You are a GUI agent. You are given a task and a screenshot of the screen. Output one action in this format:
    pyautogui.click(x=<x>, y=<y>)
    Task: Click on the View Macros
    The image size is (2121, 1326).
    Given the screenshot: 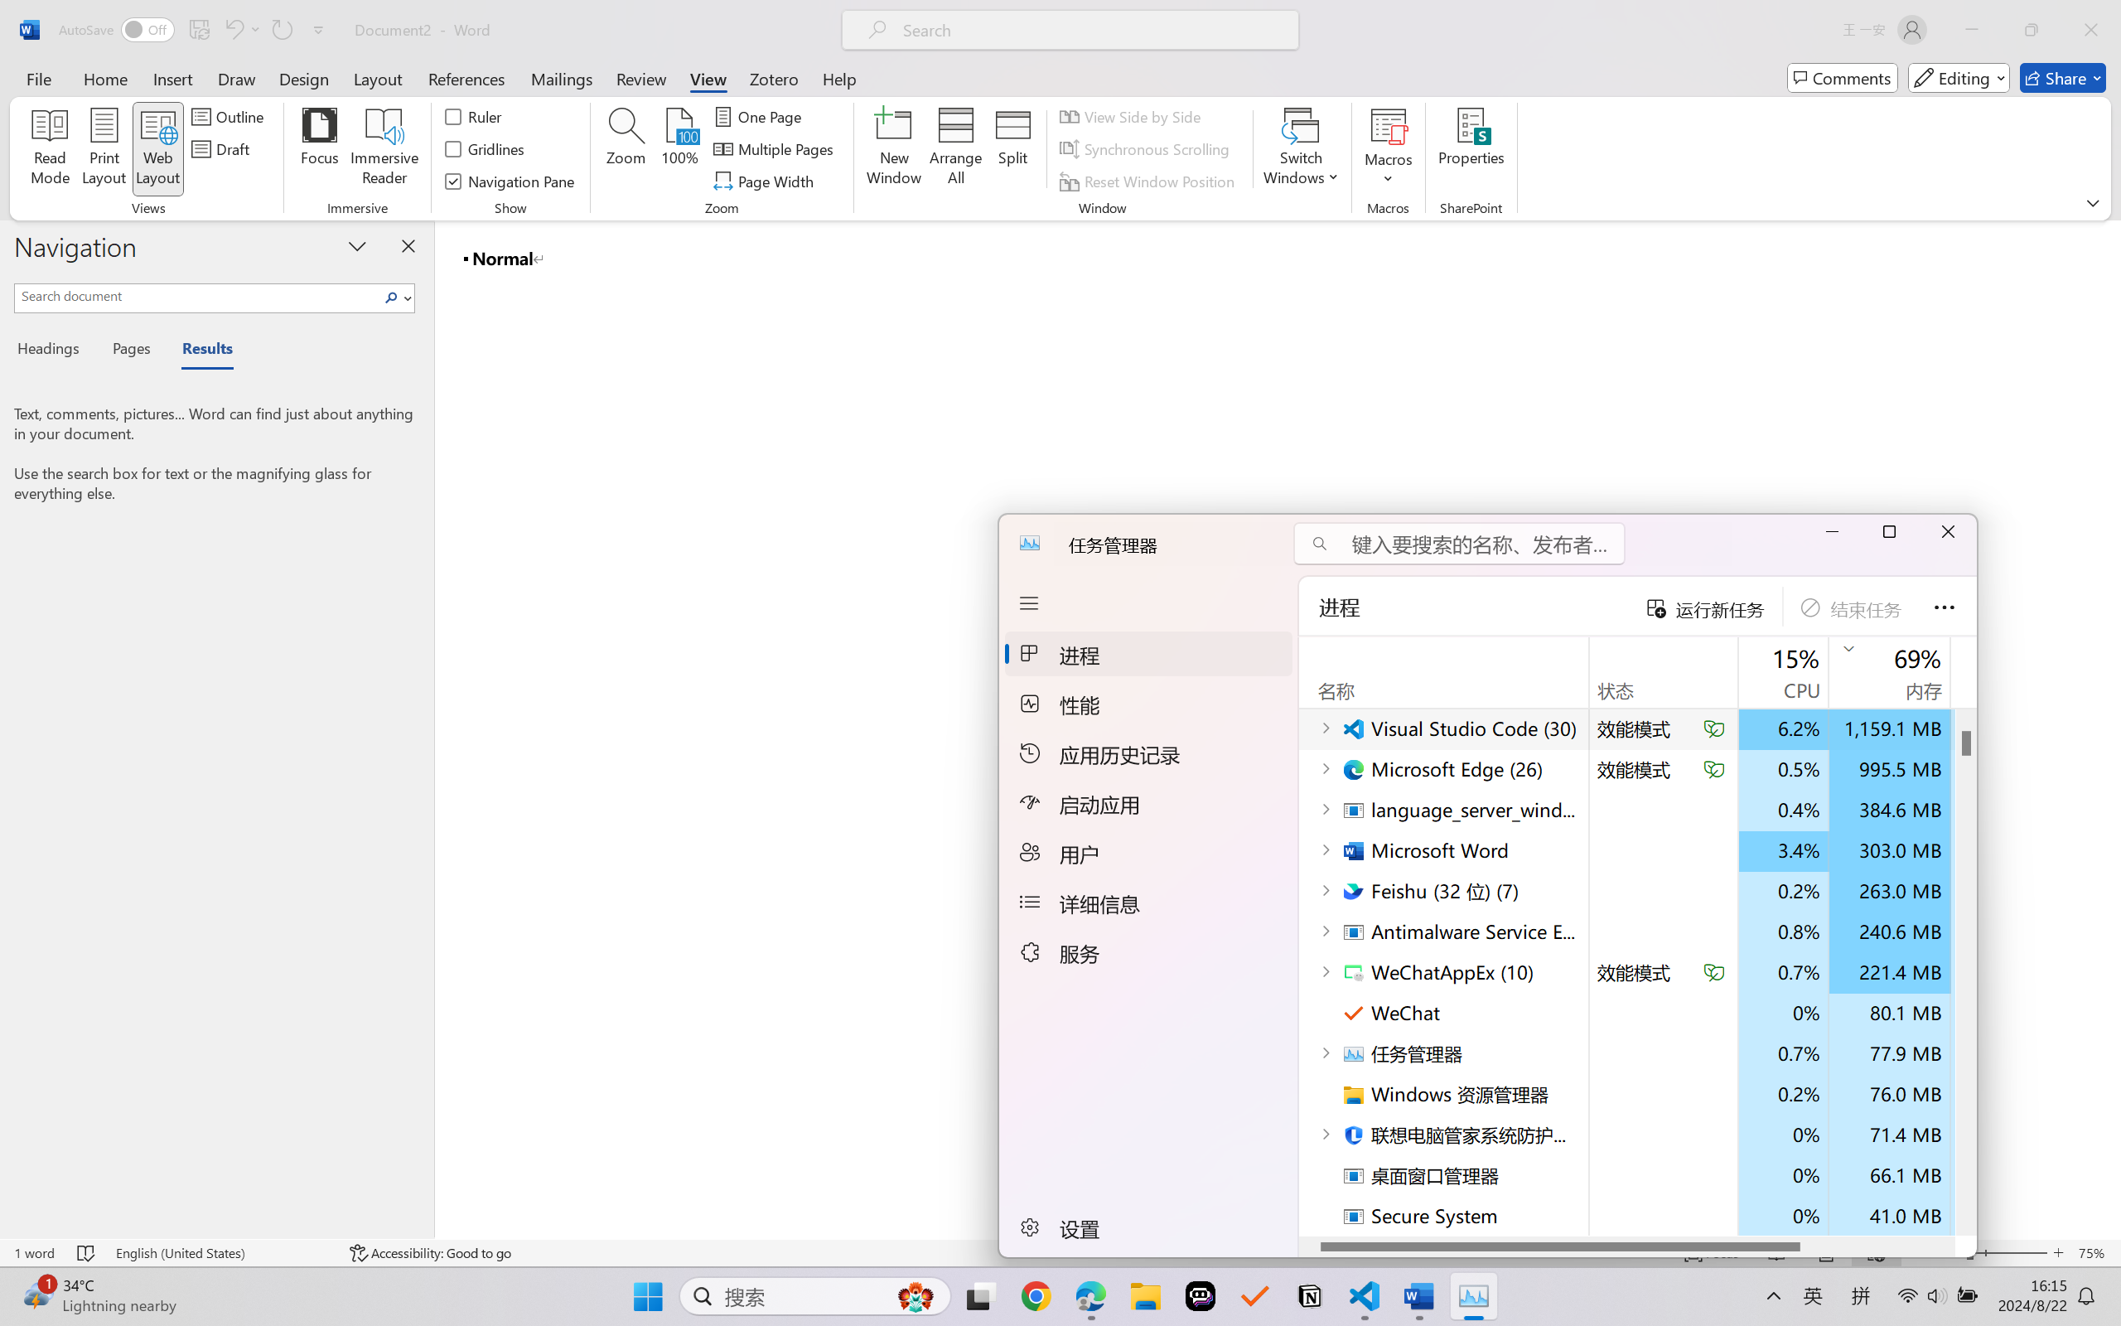 What is the action you would take?
    pyautogui.click(x=1389, y=125)
    